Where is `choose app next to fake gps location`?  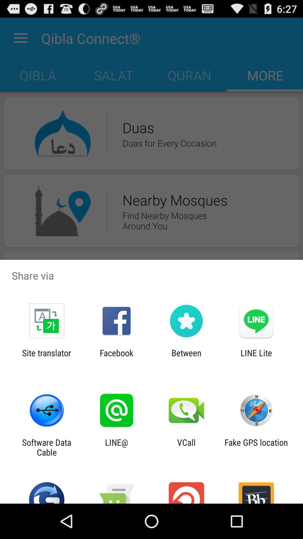
choose app next to fake gps location is located at coordinates (186, 447).